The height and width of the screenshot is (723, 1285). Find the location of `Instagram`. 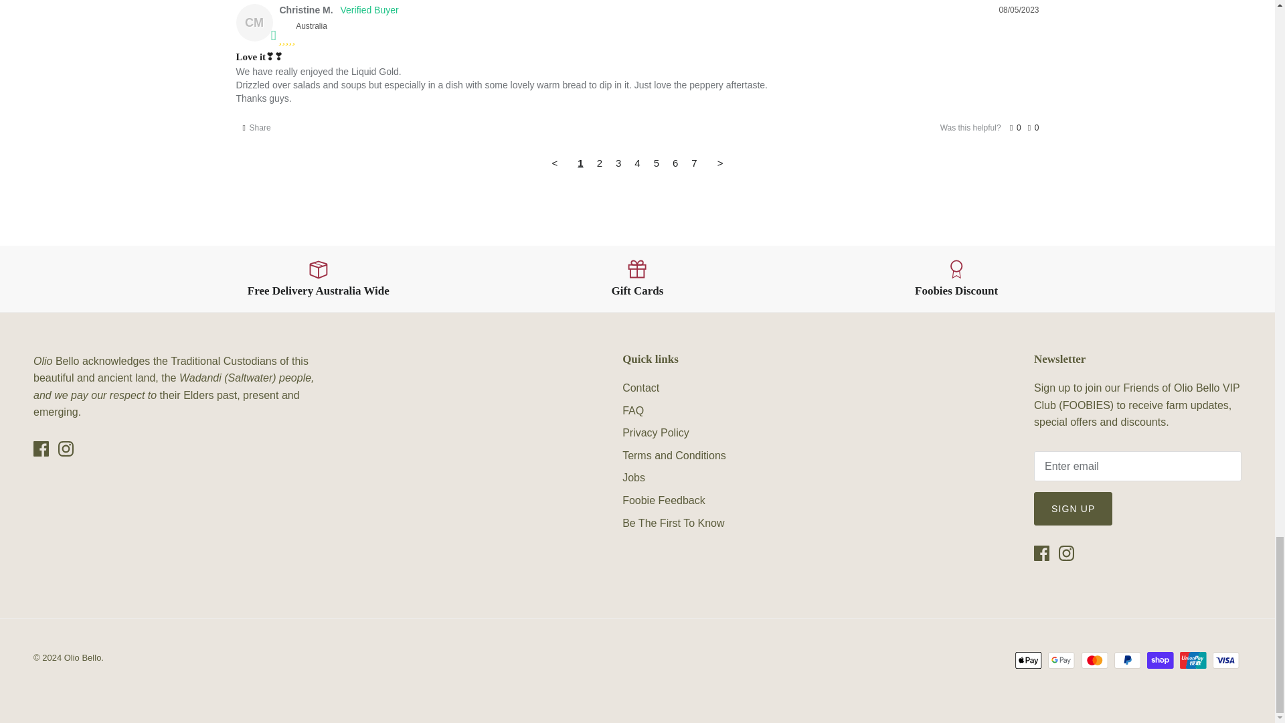

Instagram is located at coordinates (1067, 553).